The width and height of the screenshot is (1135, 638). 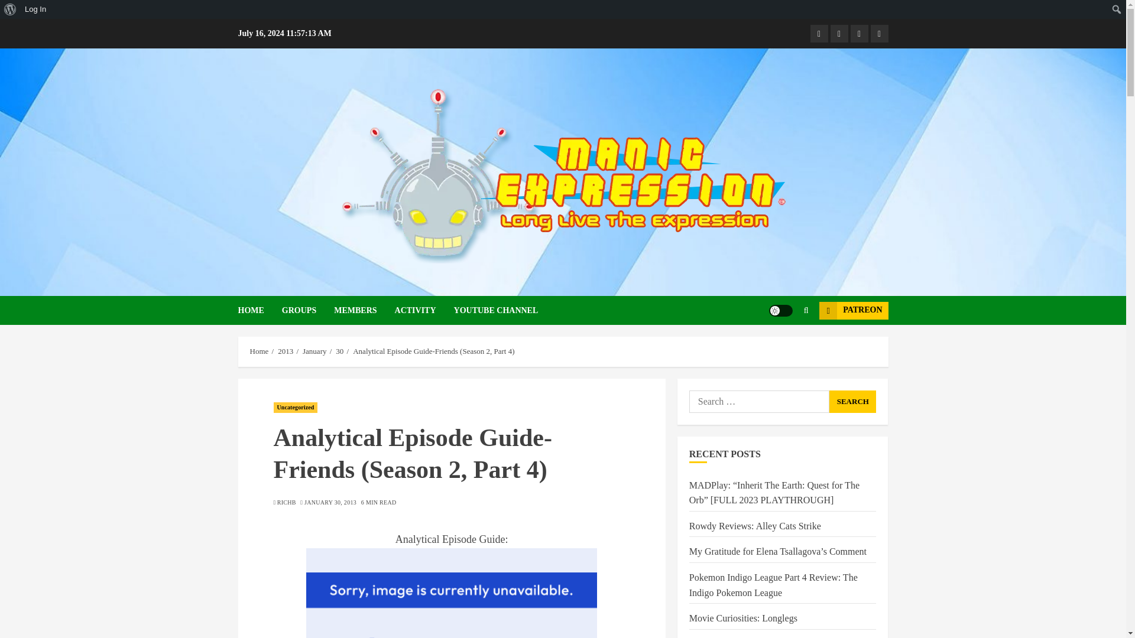 I want to click on 2013, so click(x=285, y=351).